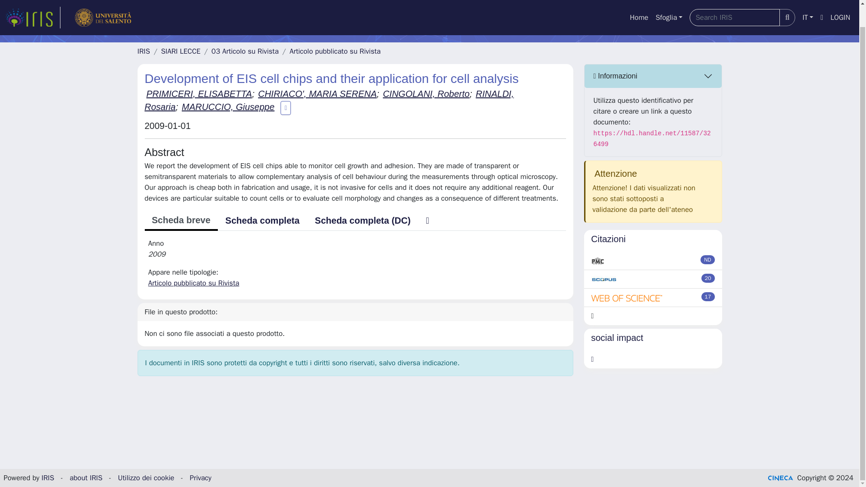  I want to click on Scheda completa, so click(263, 220).